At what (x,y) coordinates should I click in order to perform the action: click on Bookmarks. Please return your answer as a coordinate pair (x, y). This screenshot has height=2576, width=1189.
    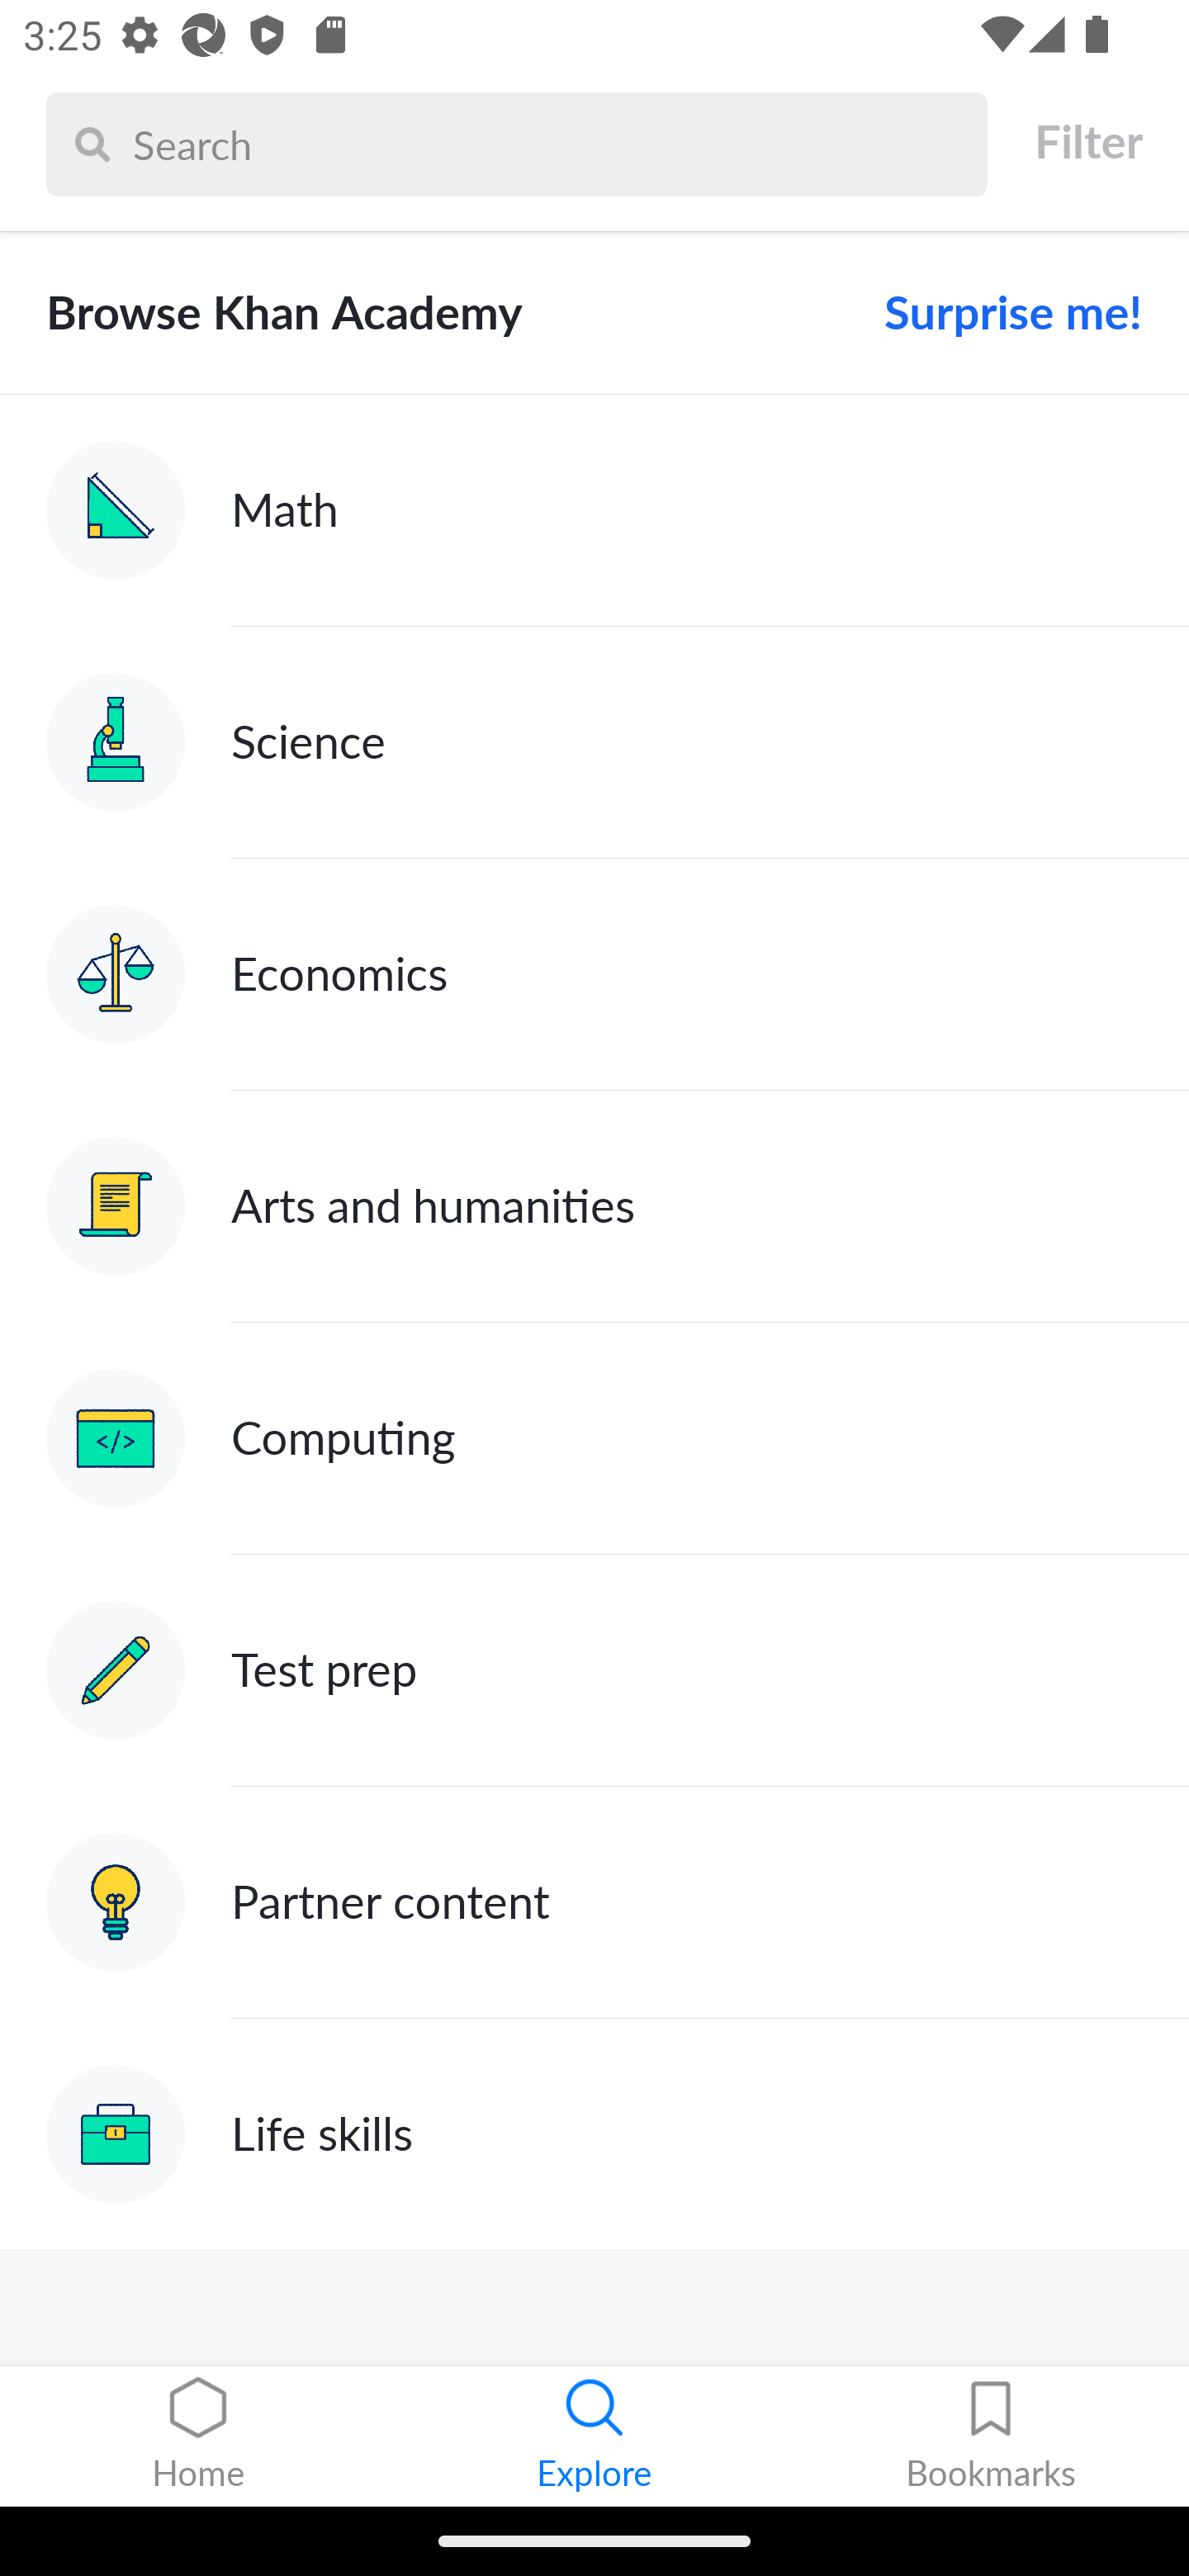
    Looking at the image, I should click on (991, 2436).